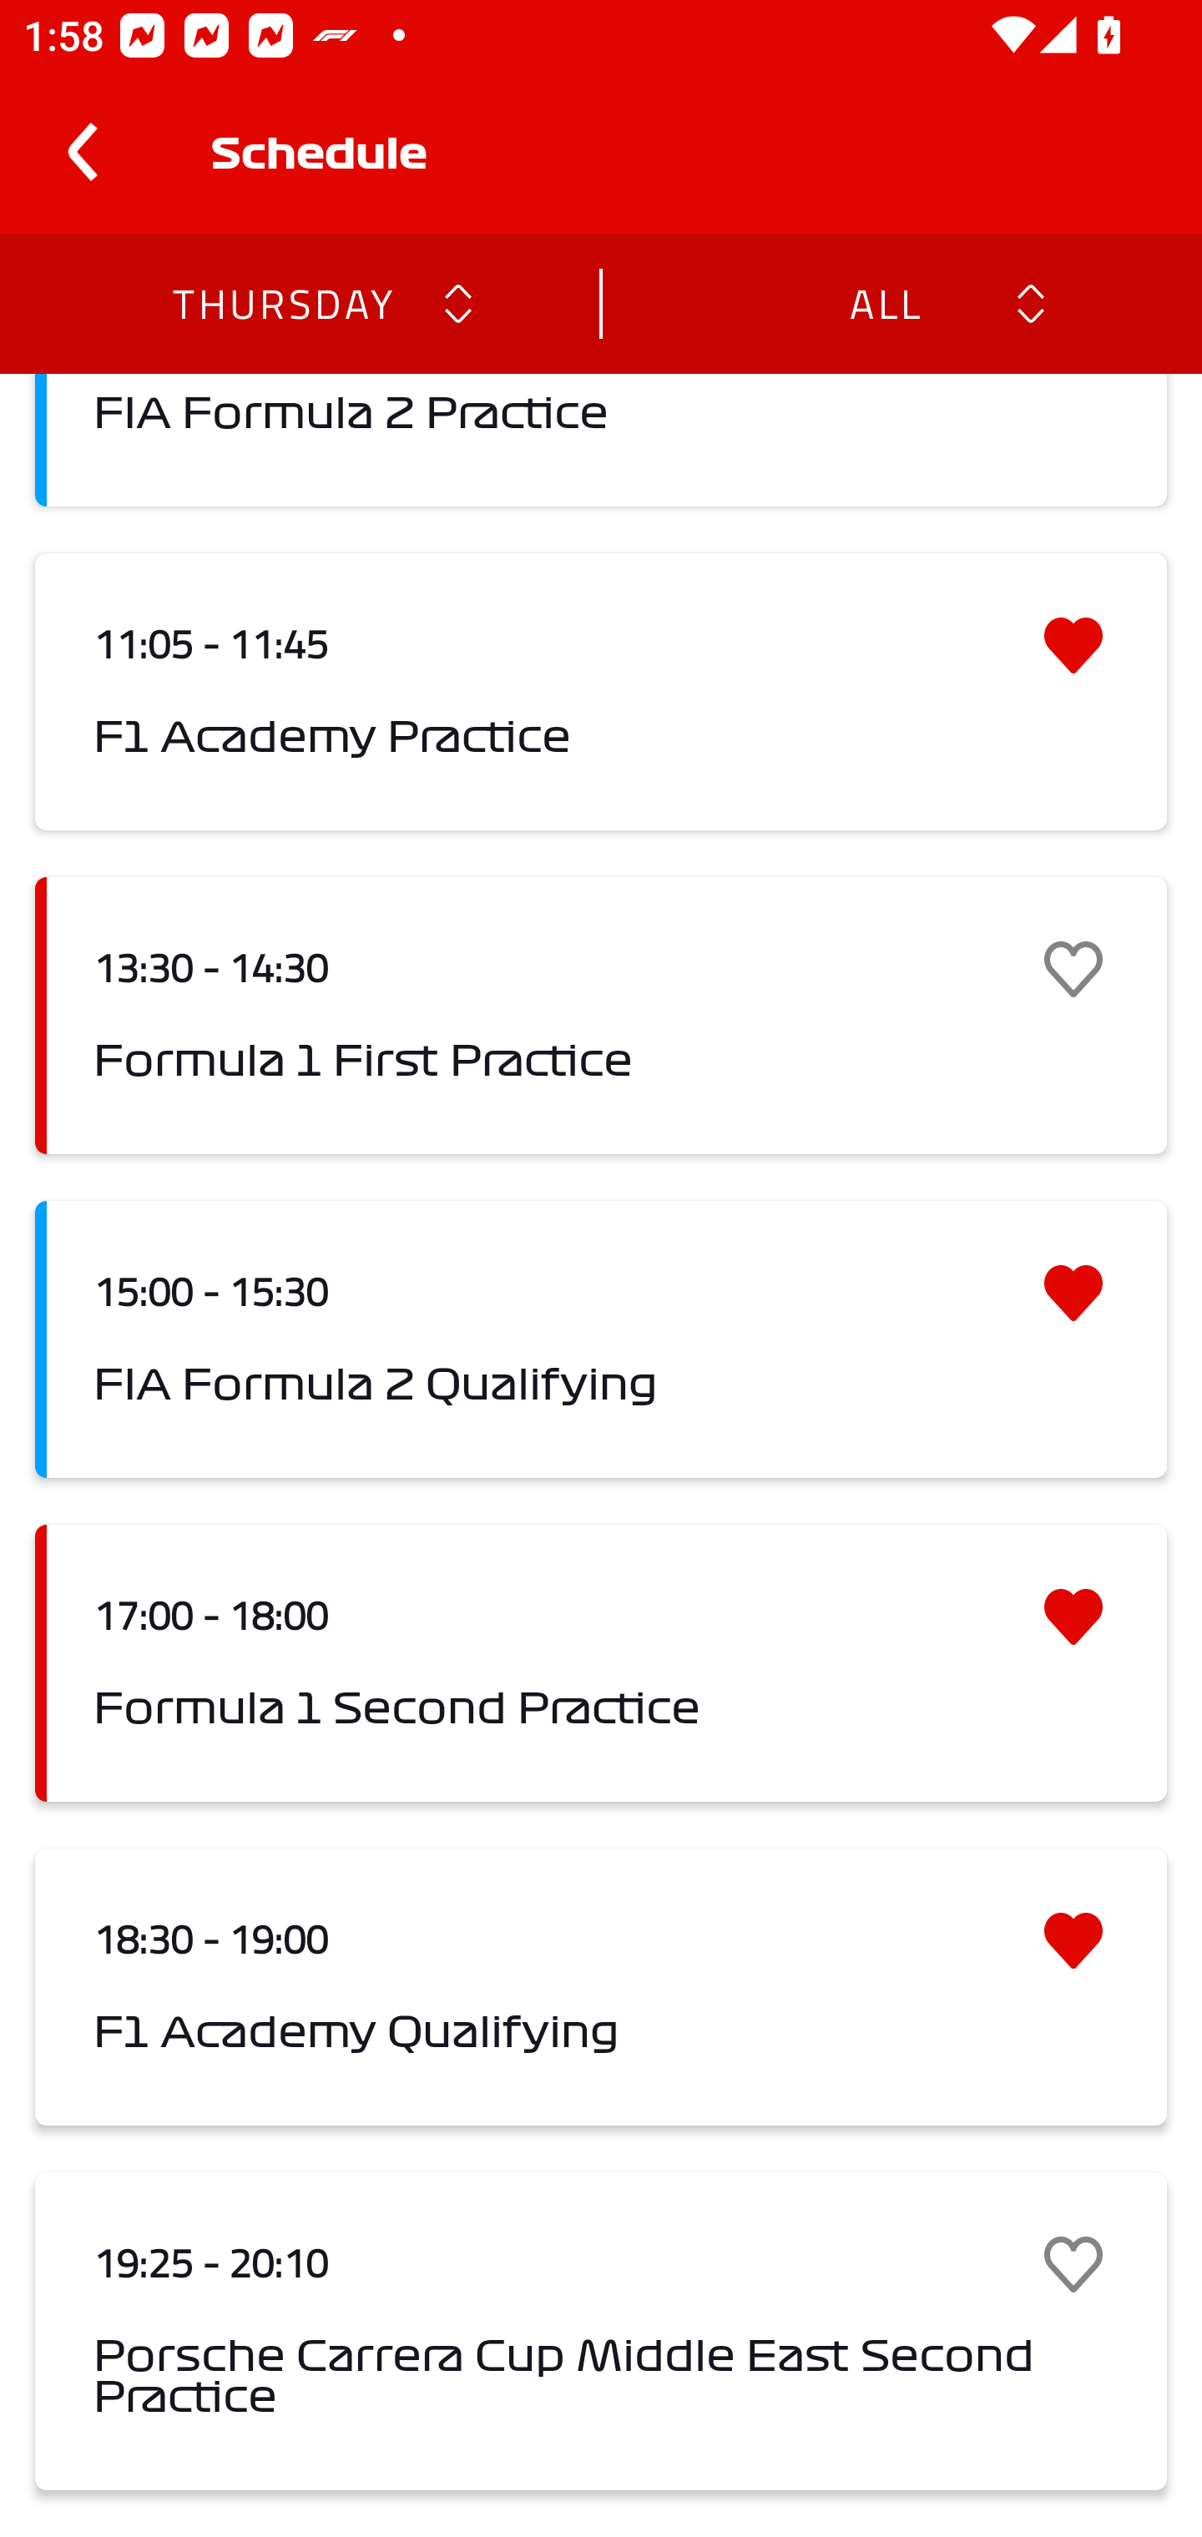  I want to click on Navigate up, so click(82, 152).